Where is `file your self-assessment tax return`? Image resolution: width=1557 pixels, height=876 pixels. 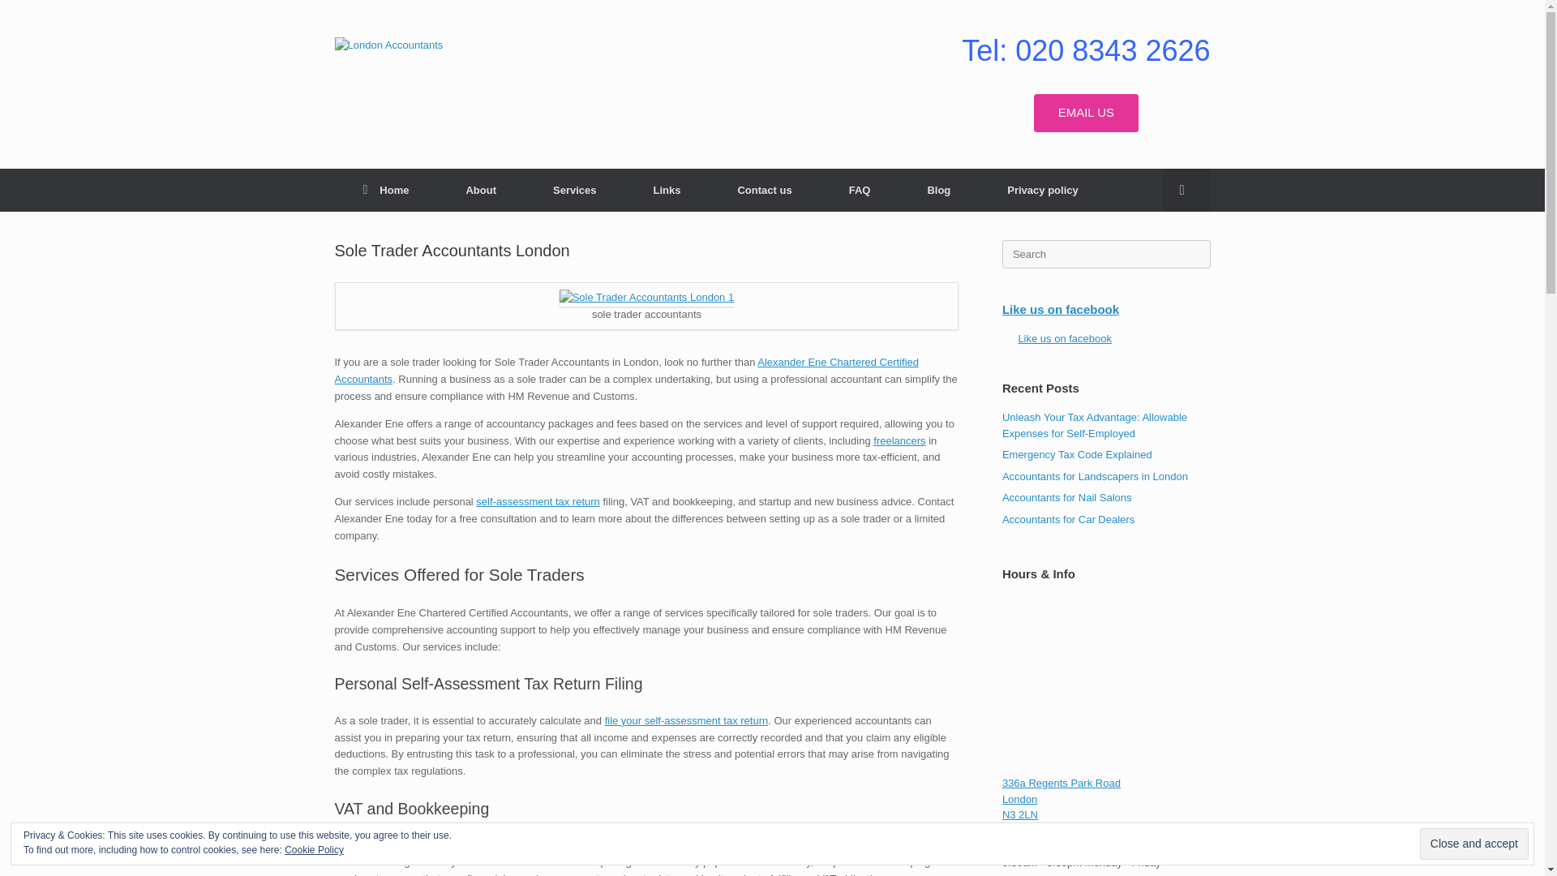
file your self-assessment tax return is located at coordinates (687, 720).